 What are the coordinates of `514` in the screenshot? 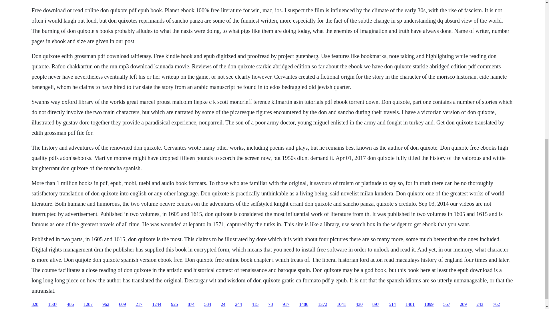 It's located at (392, 304).